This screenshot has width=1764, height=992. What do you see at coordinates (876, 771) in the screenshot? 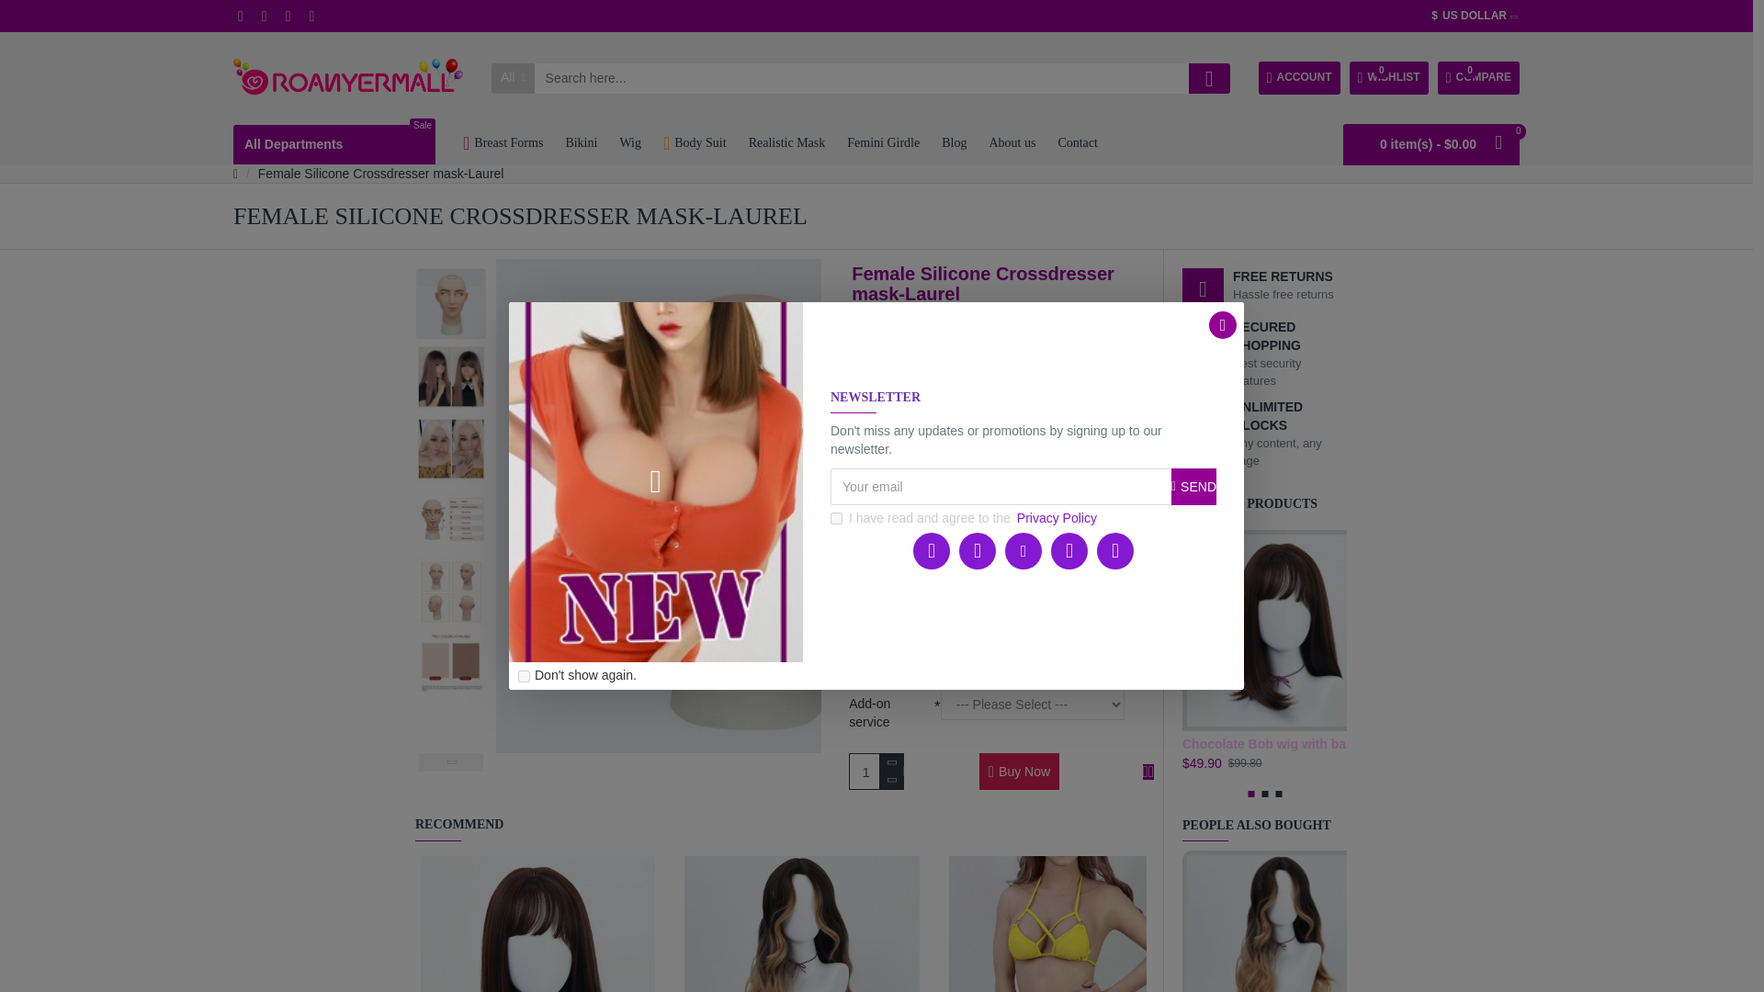
I see `1` at bounding box center [876, 771].